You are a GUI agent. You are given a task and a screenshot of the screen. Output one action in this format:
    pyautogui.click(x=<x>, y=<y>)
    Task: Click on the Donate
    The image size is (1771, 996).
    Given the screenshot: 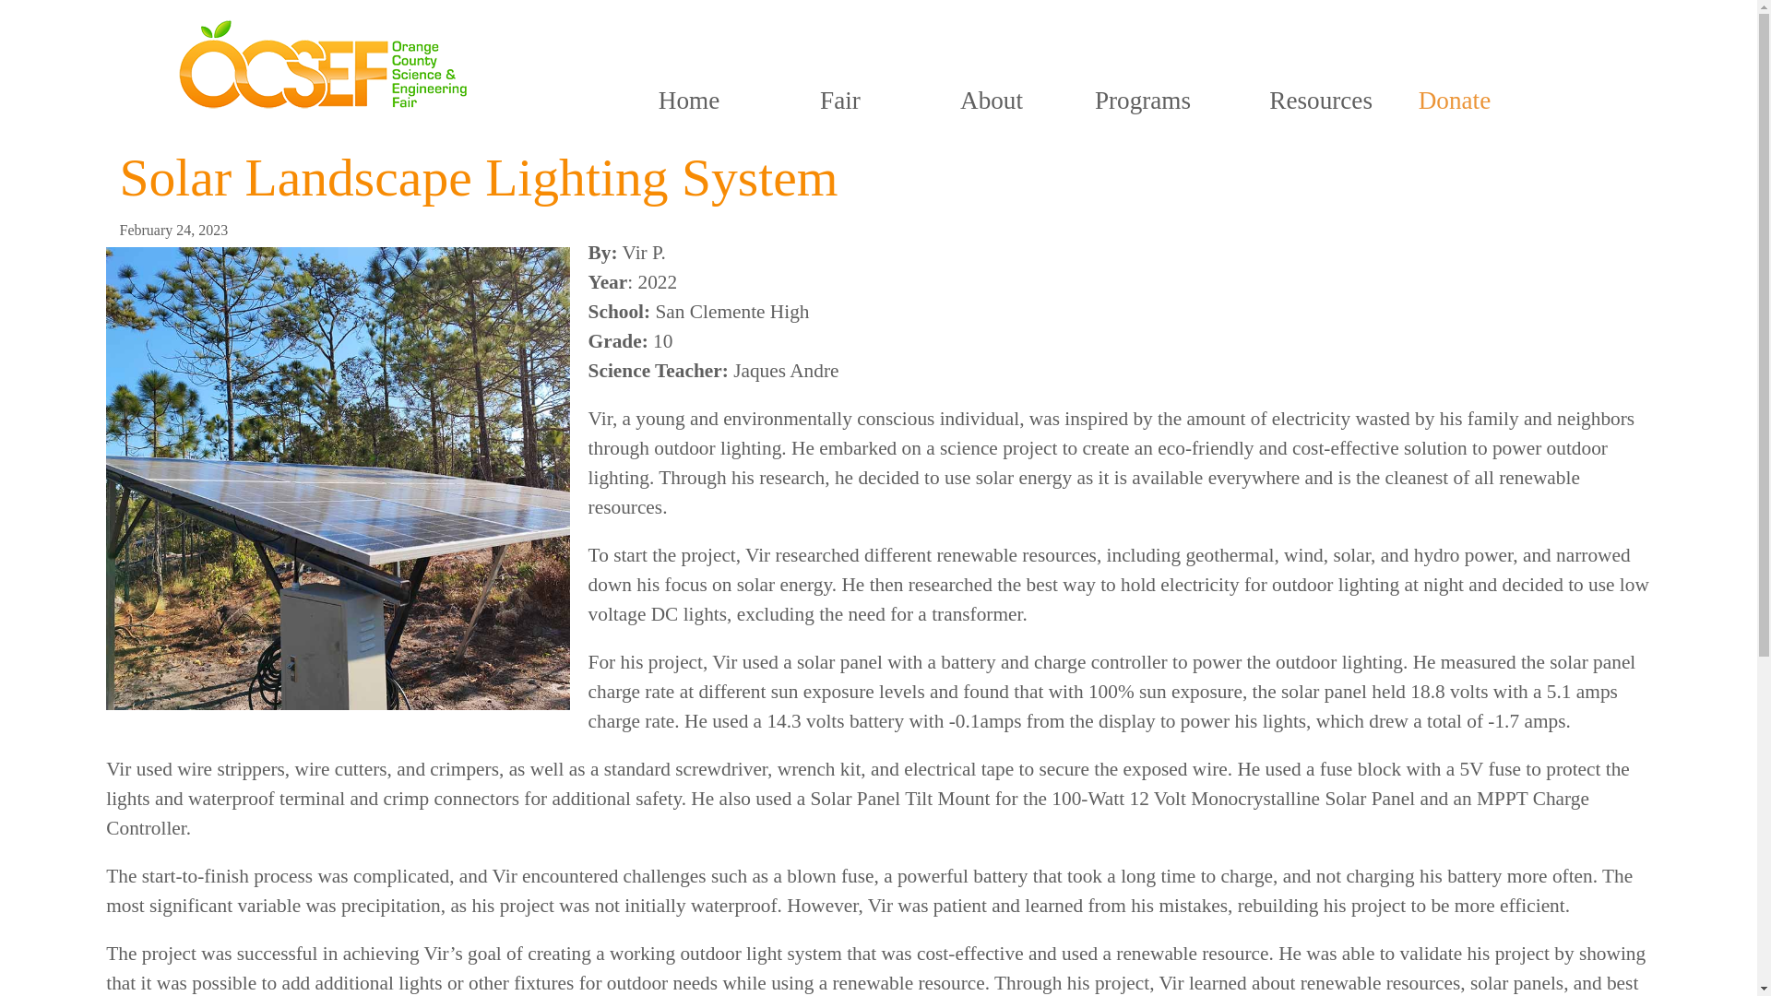 What is the action you would take?
    pyautogui.click(x=1454, y=100)
    